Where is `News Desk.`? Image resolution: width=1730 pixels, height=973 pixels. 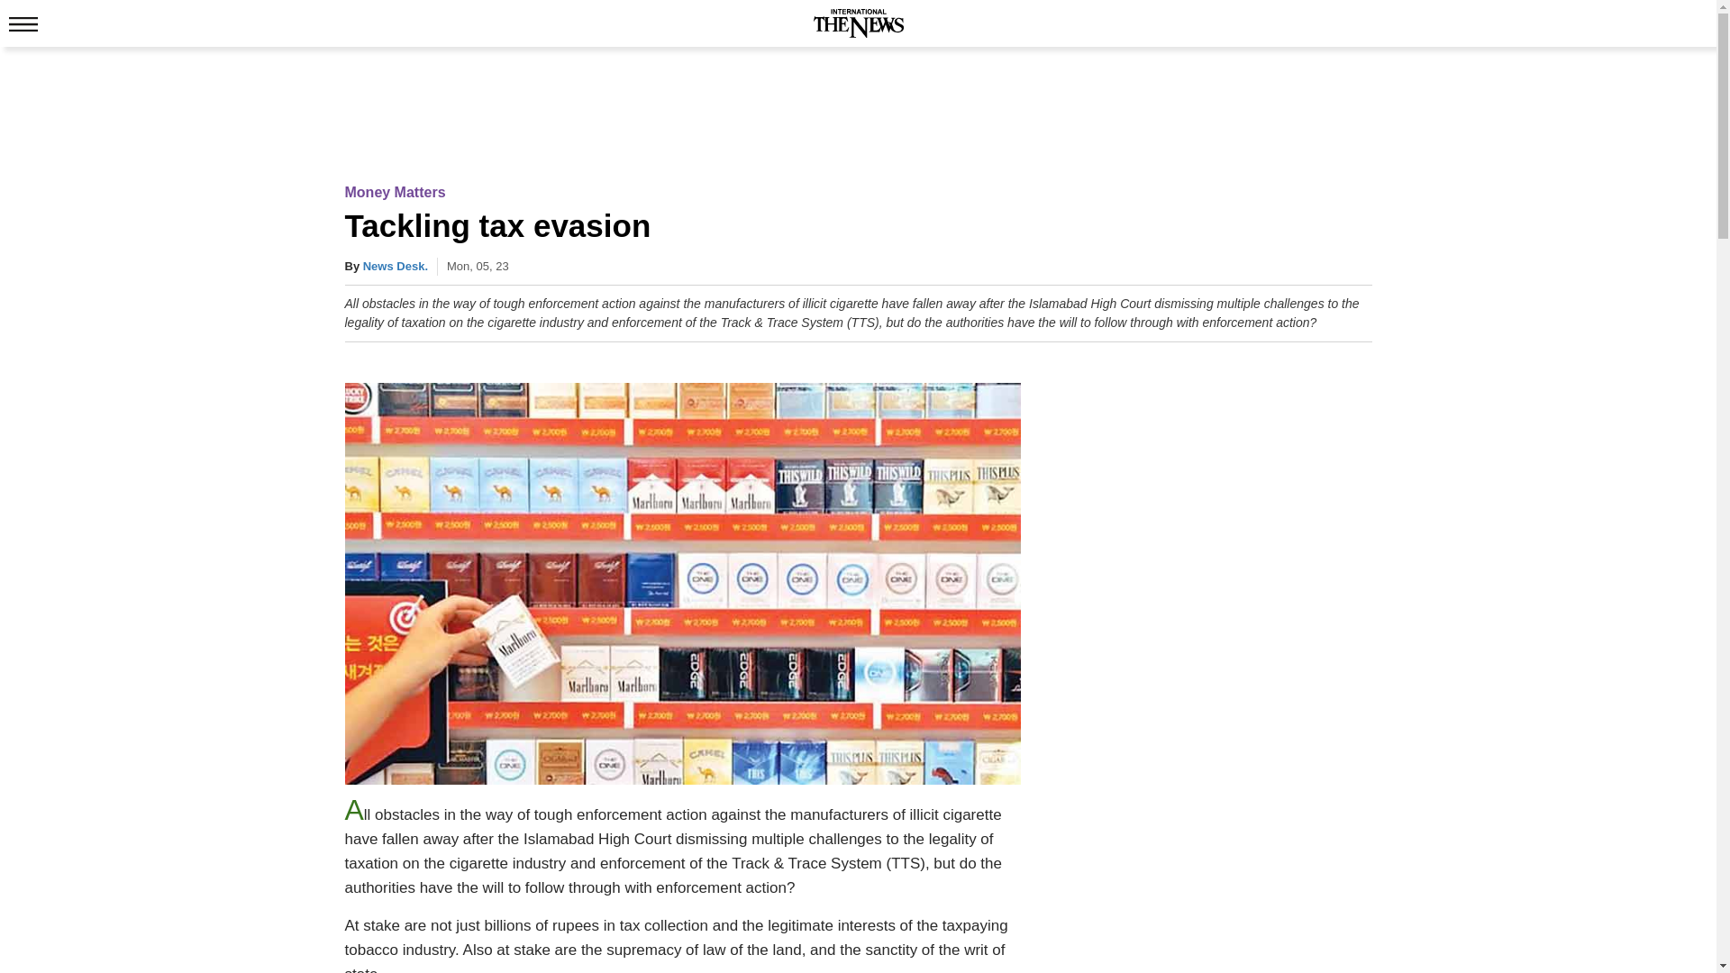 News Desk. is located at coordinates (395, 267).